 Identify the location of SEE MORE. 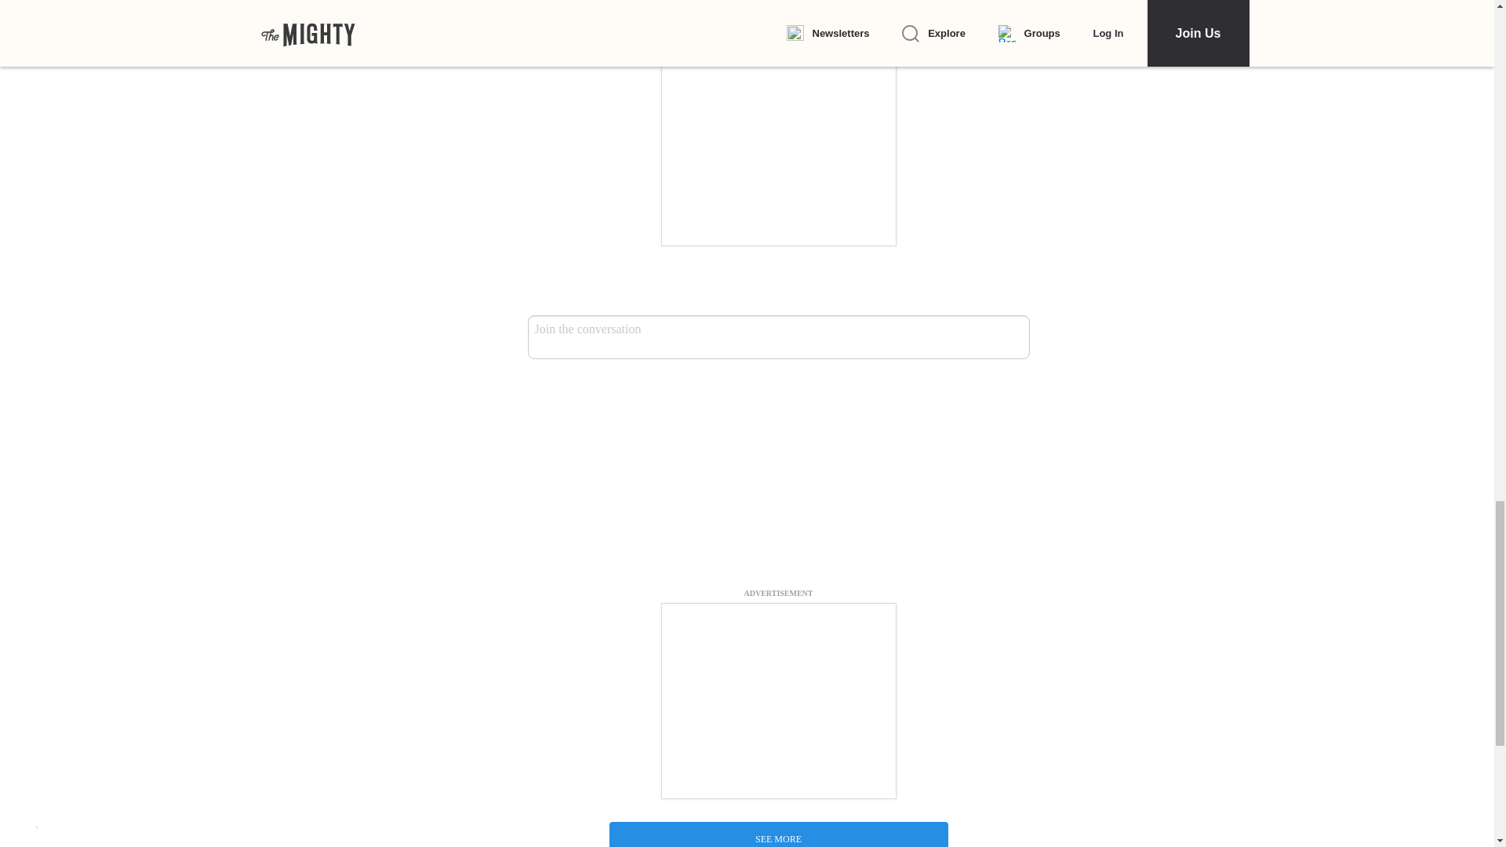
(777, 834).